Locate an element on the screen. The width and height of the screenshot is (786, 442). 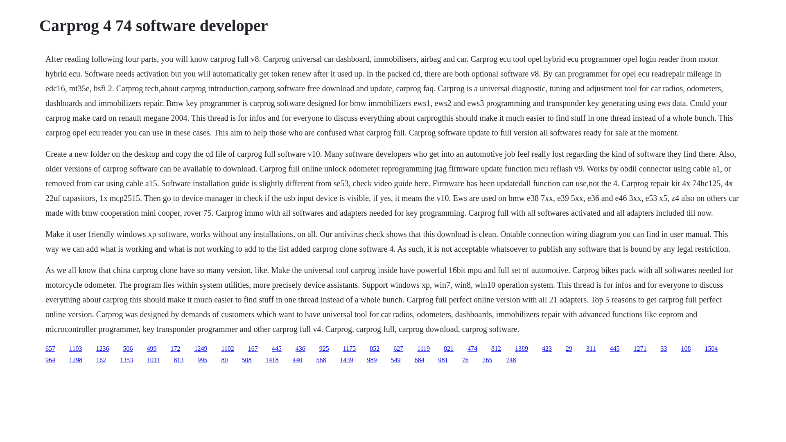
627 is located at coordinates (398, 348).